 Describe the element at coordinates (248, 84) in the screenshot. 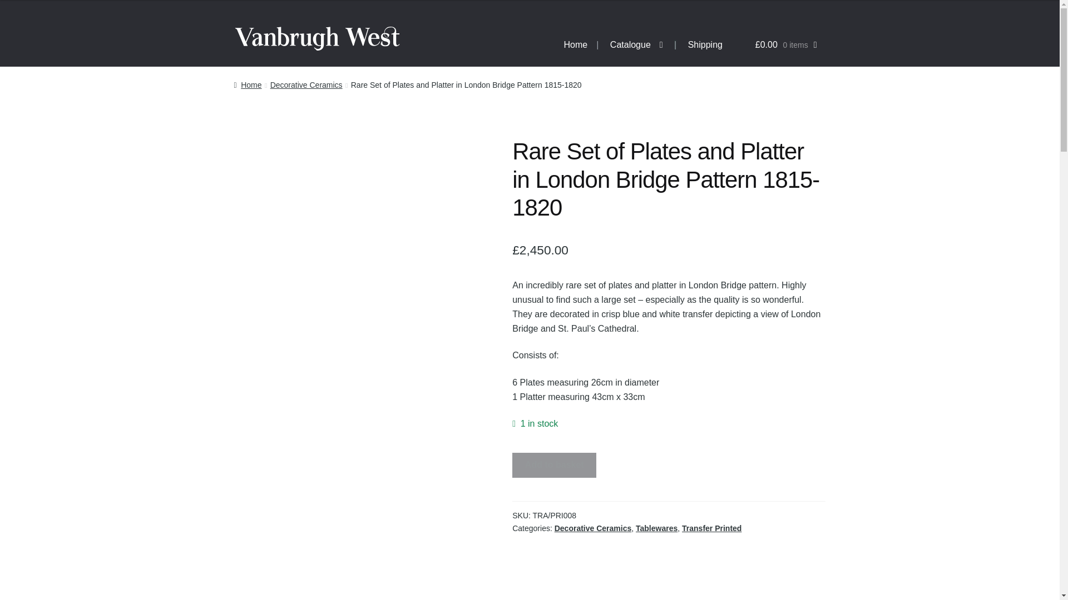

I see `Home` at that location.